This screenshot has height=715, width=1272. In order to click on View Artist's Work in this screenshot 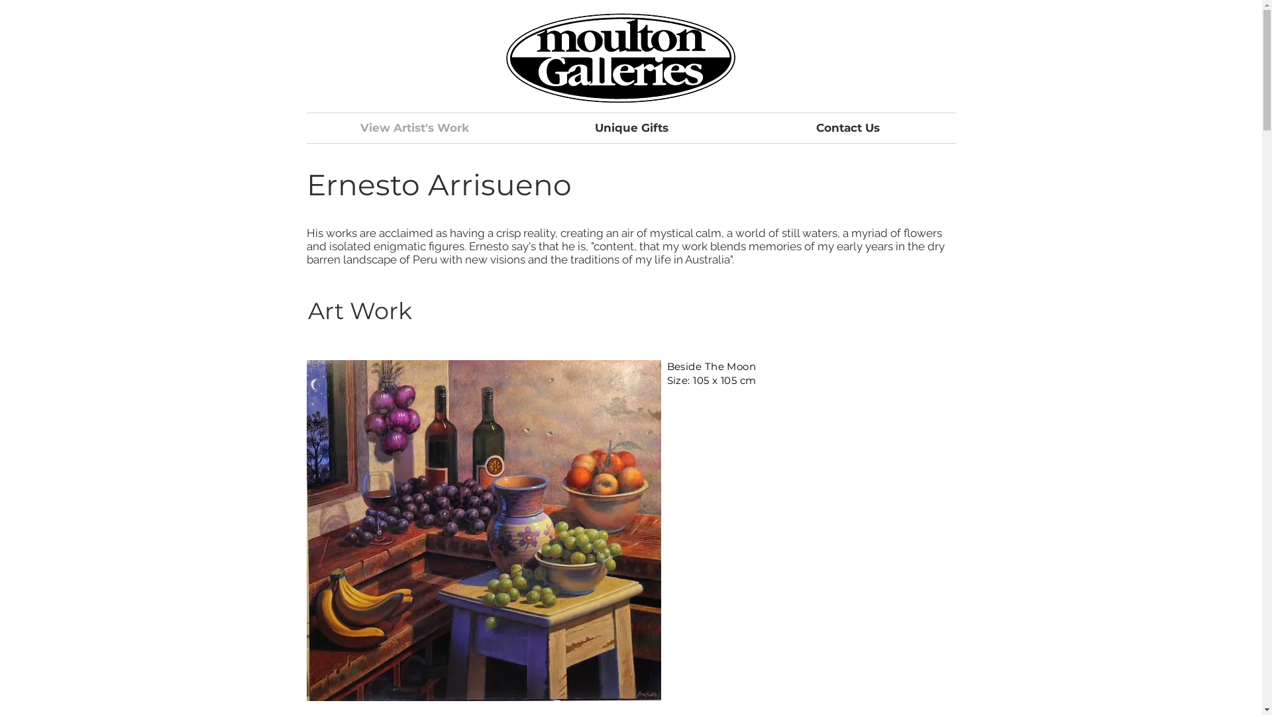, I will do `click(415, 128)`.